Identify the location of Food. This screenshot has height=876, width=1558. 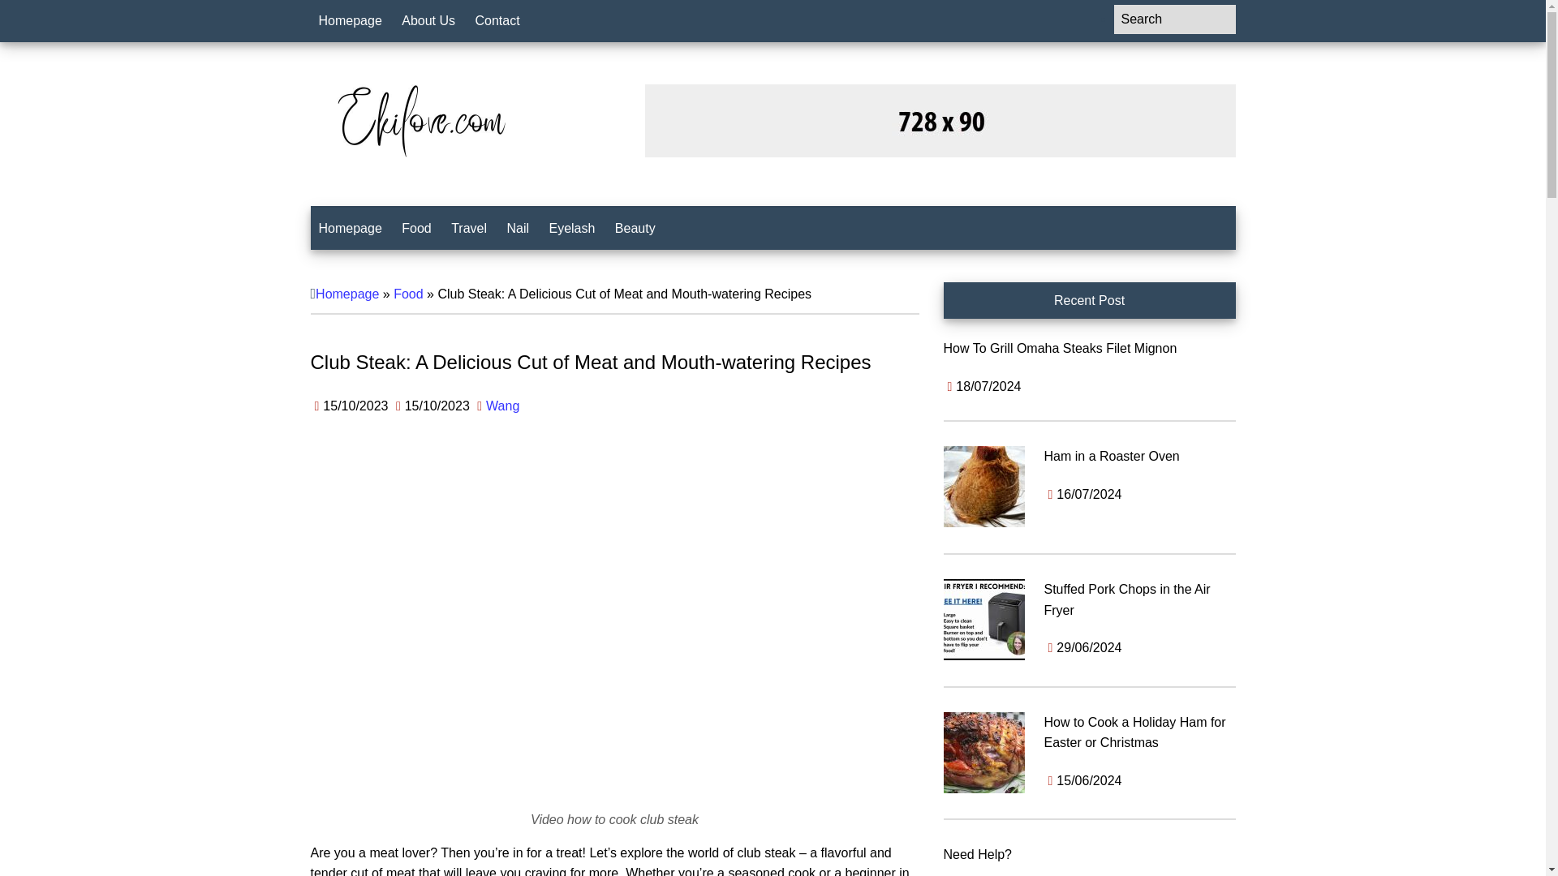
(407, 294).